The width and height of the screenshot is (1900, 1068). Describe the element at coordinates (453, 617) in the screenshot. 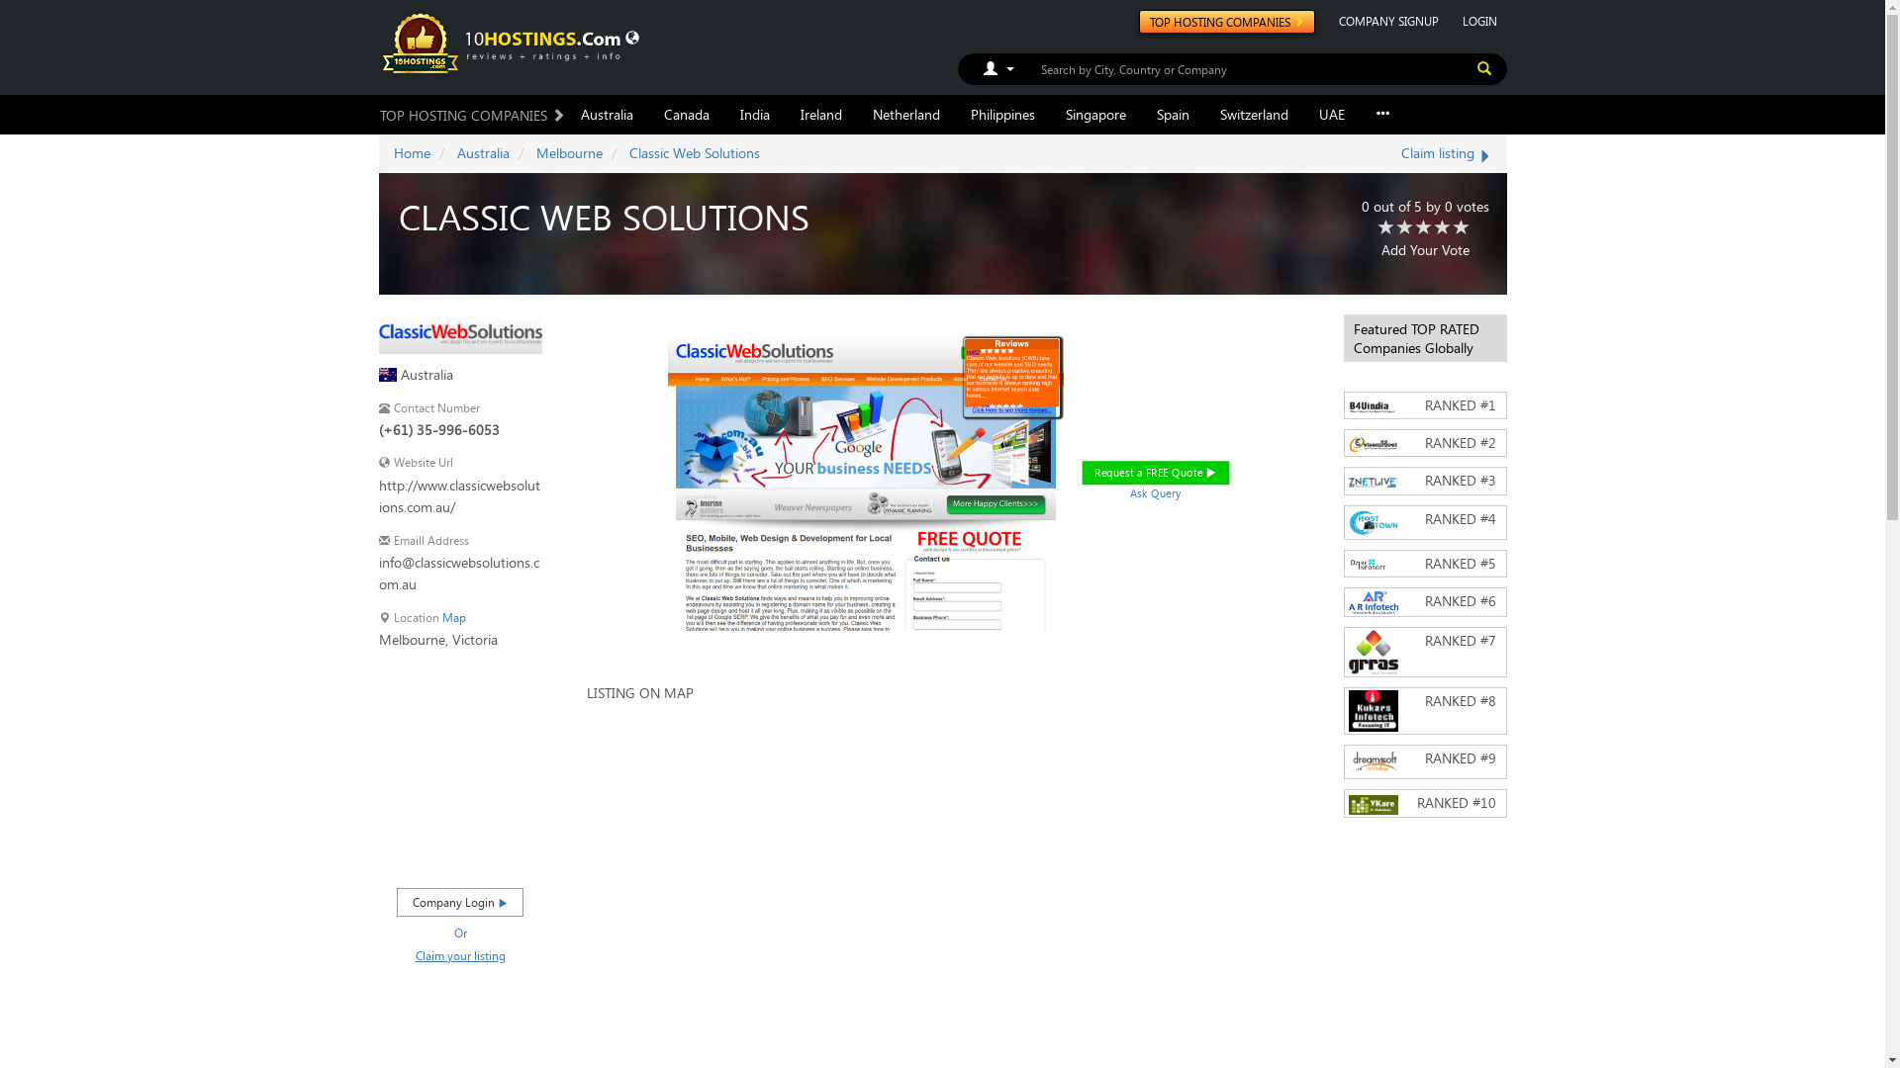

I see `Map` at that location.